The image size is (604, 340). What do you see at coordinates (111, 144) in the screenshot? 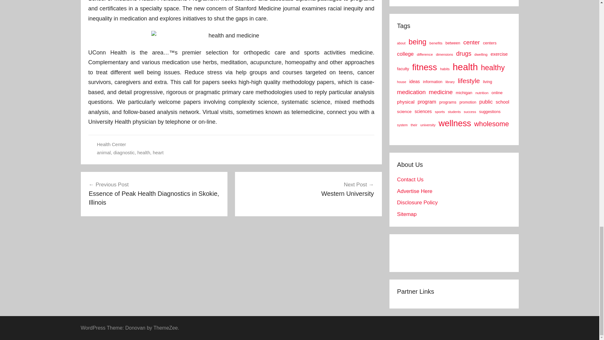
I see `diagnostic` at bounding box center [111, 144].